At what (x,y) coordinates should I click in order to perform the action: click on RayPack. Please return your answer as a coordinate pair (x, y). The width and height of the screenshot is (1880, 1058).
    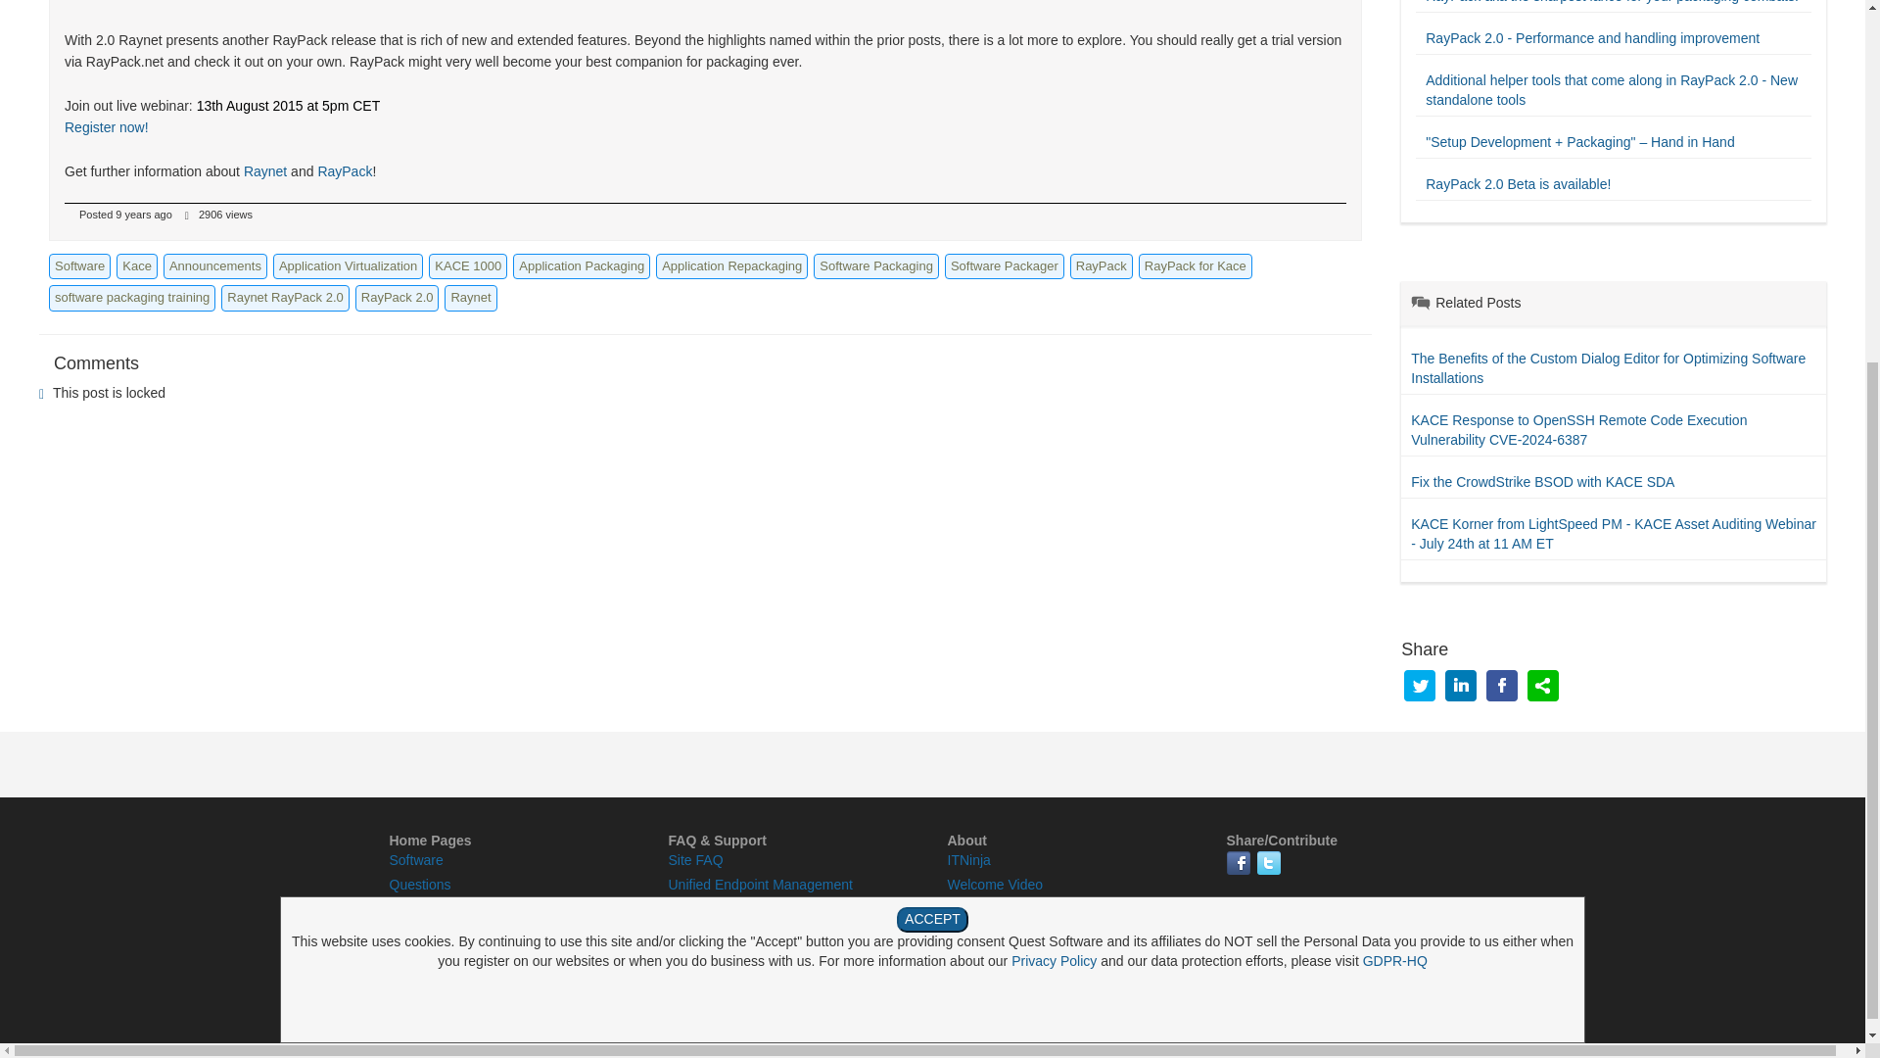
    Looking at the image, I should click on (1101, 266).